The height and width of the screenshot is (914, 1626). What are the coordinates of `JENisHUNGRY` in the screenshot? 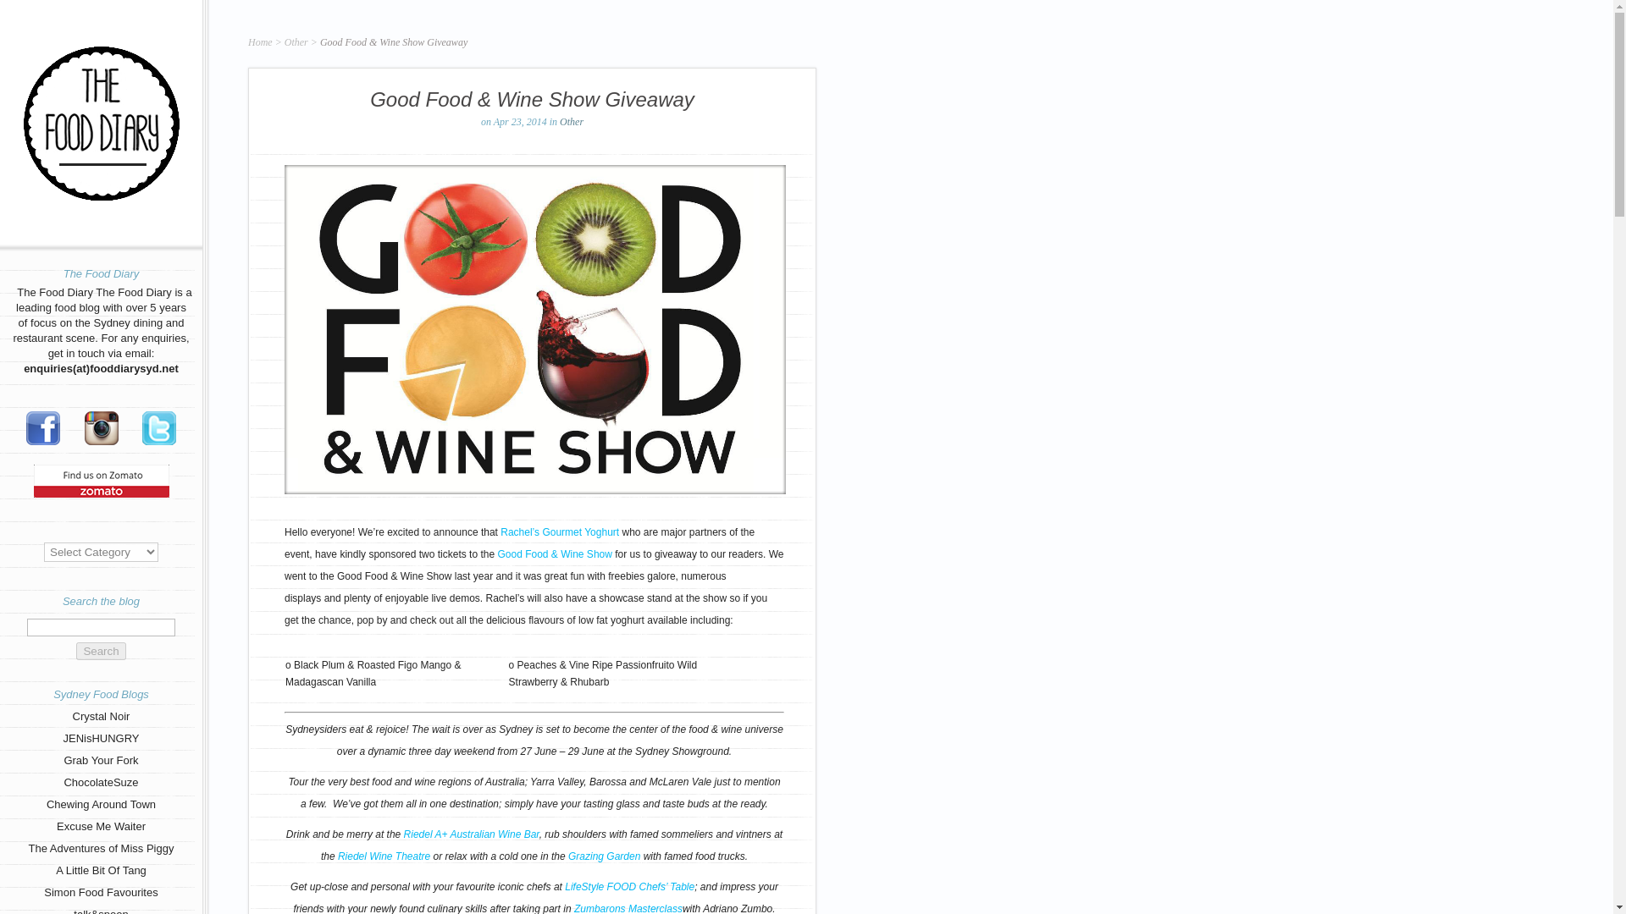 It's located at (100, 738).